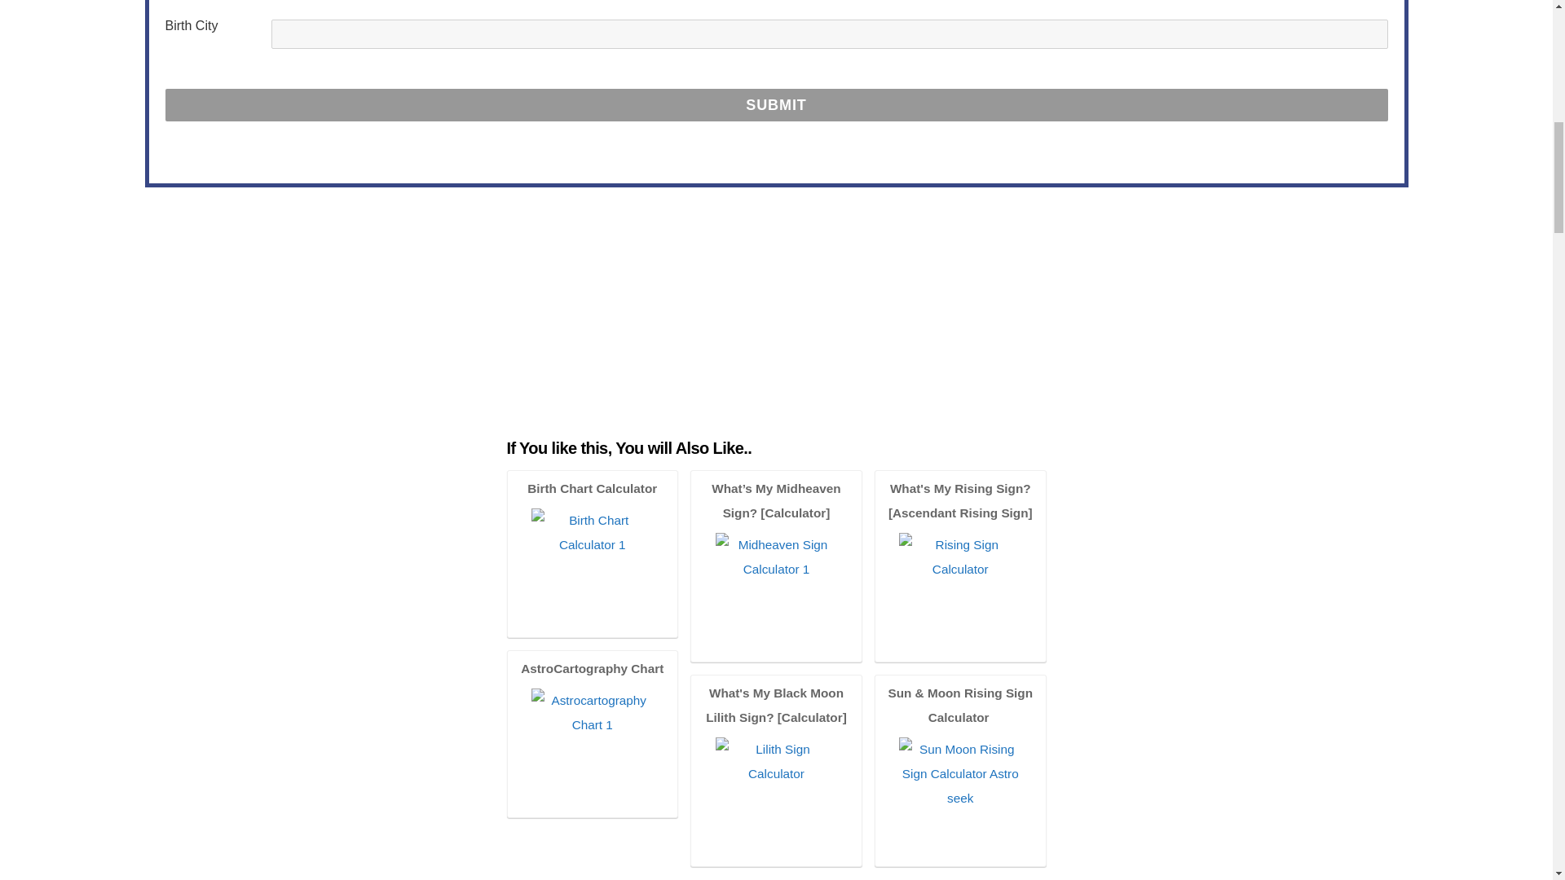  I want to click on Submit, so click(775, 105).